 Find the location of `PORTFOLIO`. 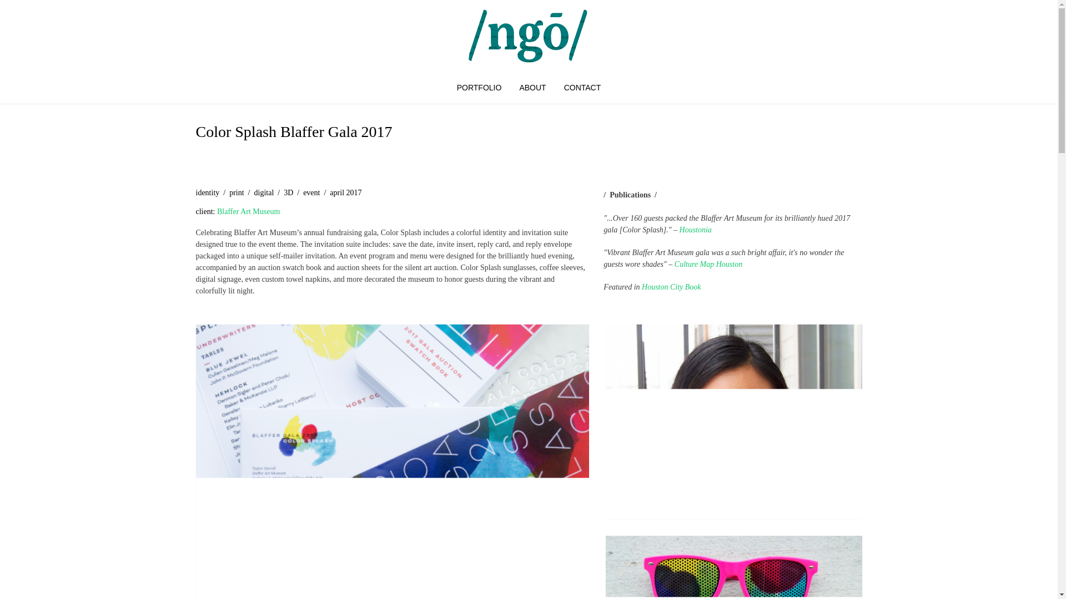

PORTFOLIO is located at coordinates (479, 89).